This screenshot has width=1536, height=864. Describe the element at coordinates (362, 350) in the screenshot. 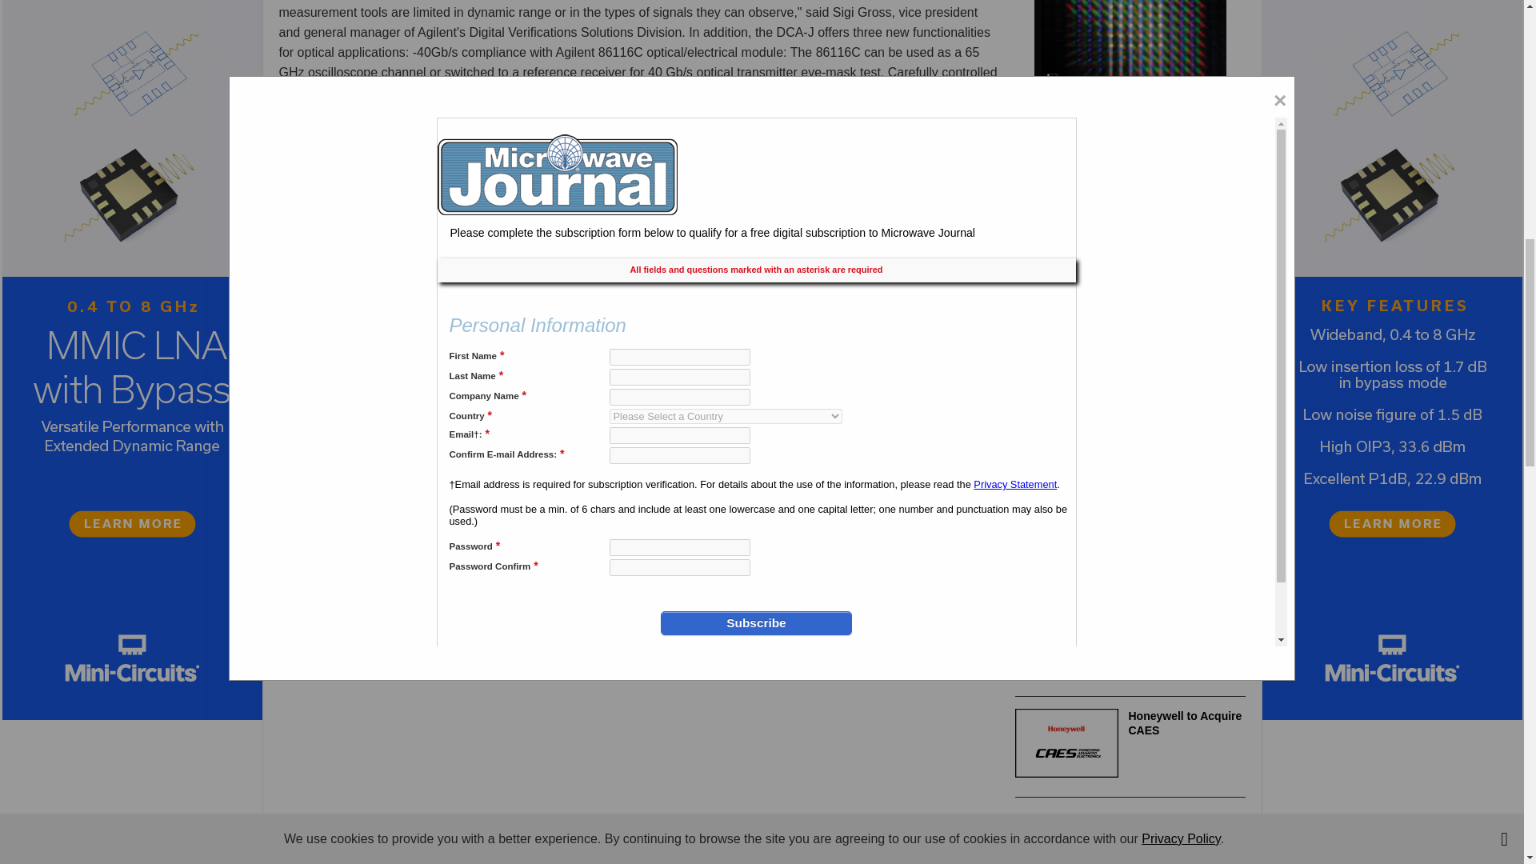

I see `1` at that location.